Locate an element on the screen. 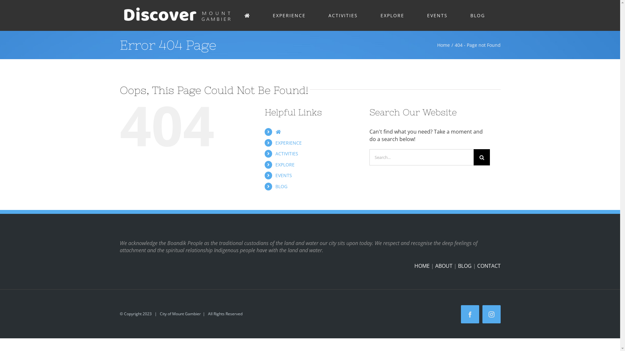 The width and height of the screenshot is (625, 351). Facebook is located at coordinates (470, 314).